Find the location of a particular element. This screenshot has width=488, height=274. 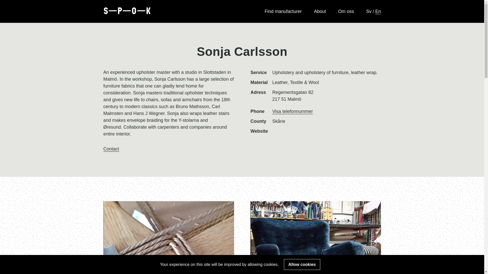

Allow cookies is located at coordinates (302, 264).